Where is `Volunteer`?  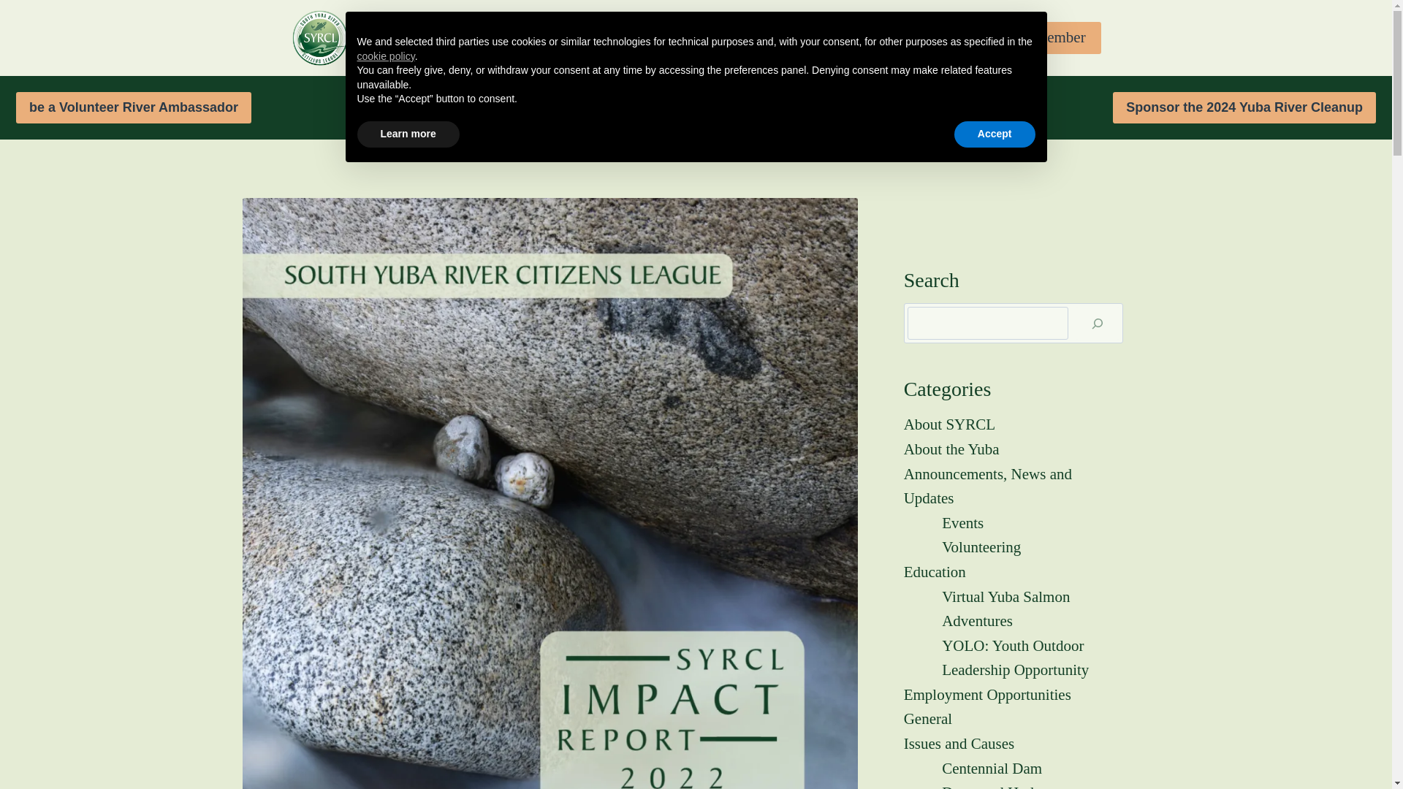 Volunteer is located at coordinates (654, 37).